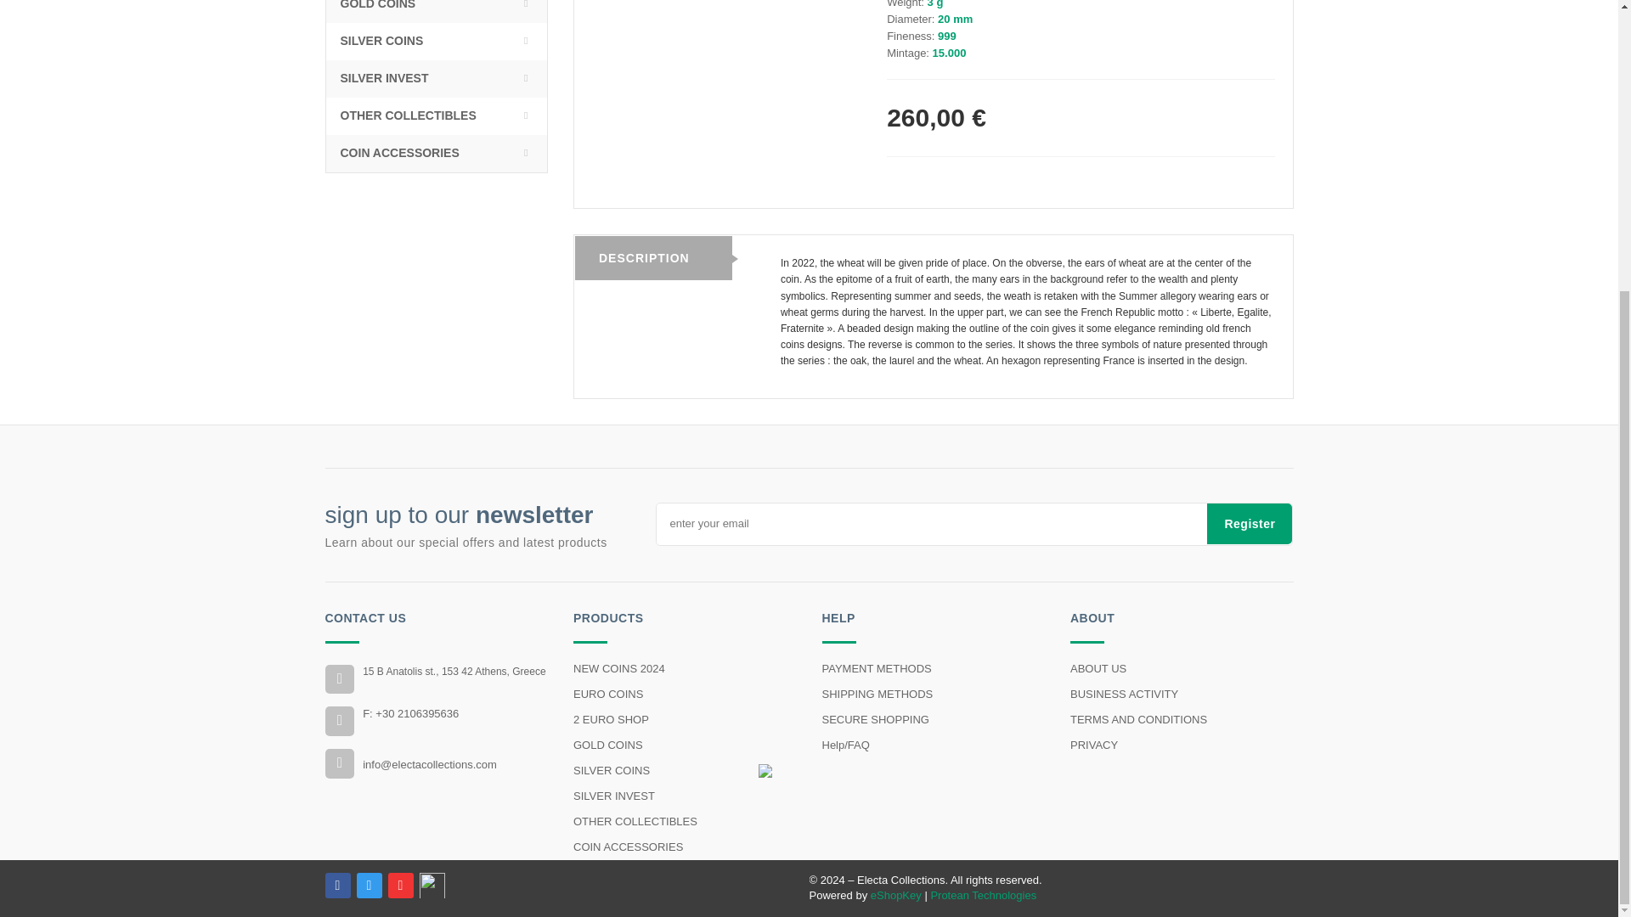 The width and height of the screenshot is (1631, 917). I want to click on COIN ACCESSORIES, so click(685, 847).